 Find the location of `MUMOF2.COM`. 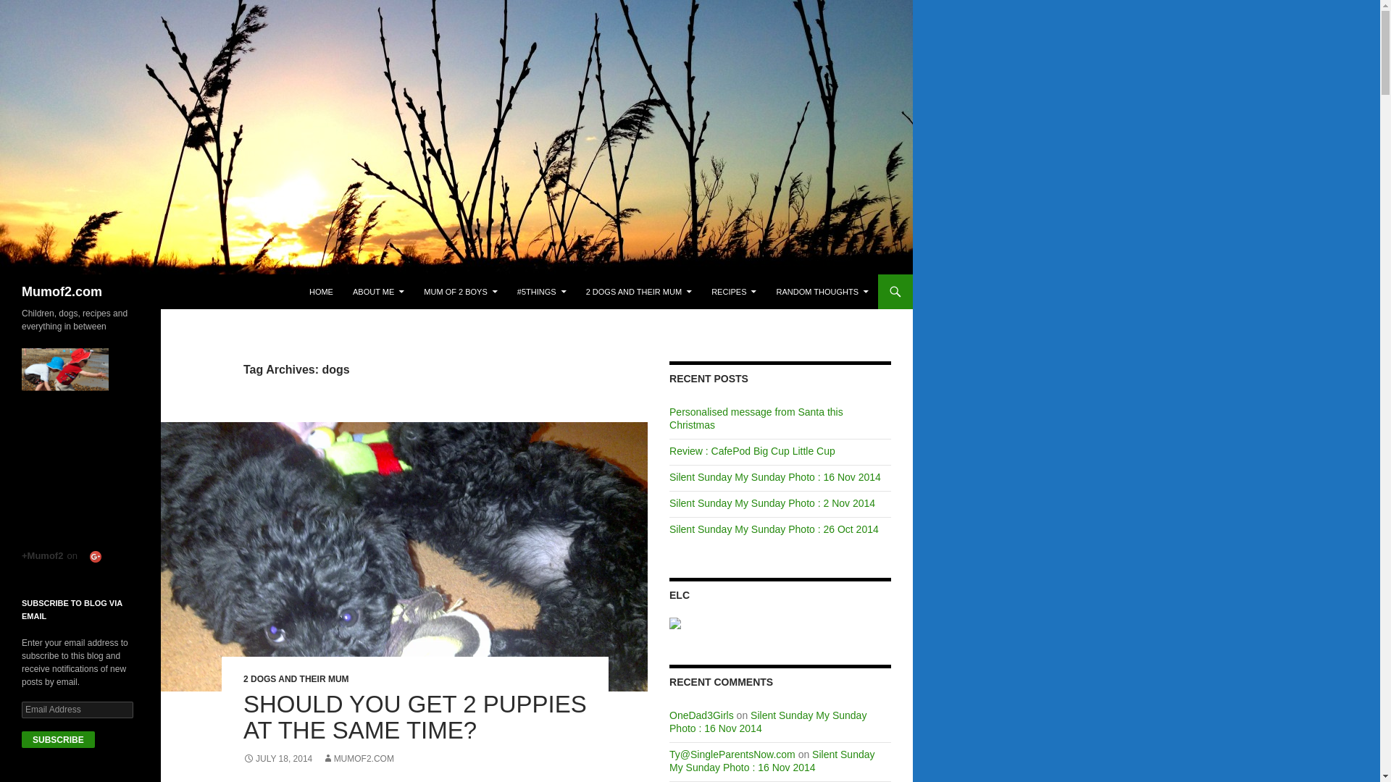

MUMOF2.COM is located at coordinates (358, 759).